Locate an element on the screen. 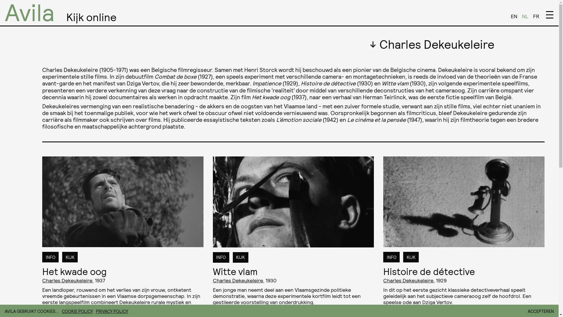 This screenshot has height=317, width=563. INFO is located at coordinates (221, 257).